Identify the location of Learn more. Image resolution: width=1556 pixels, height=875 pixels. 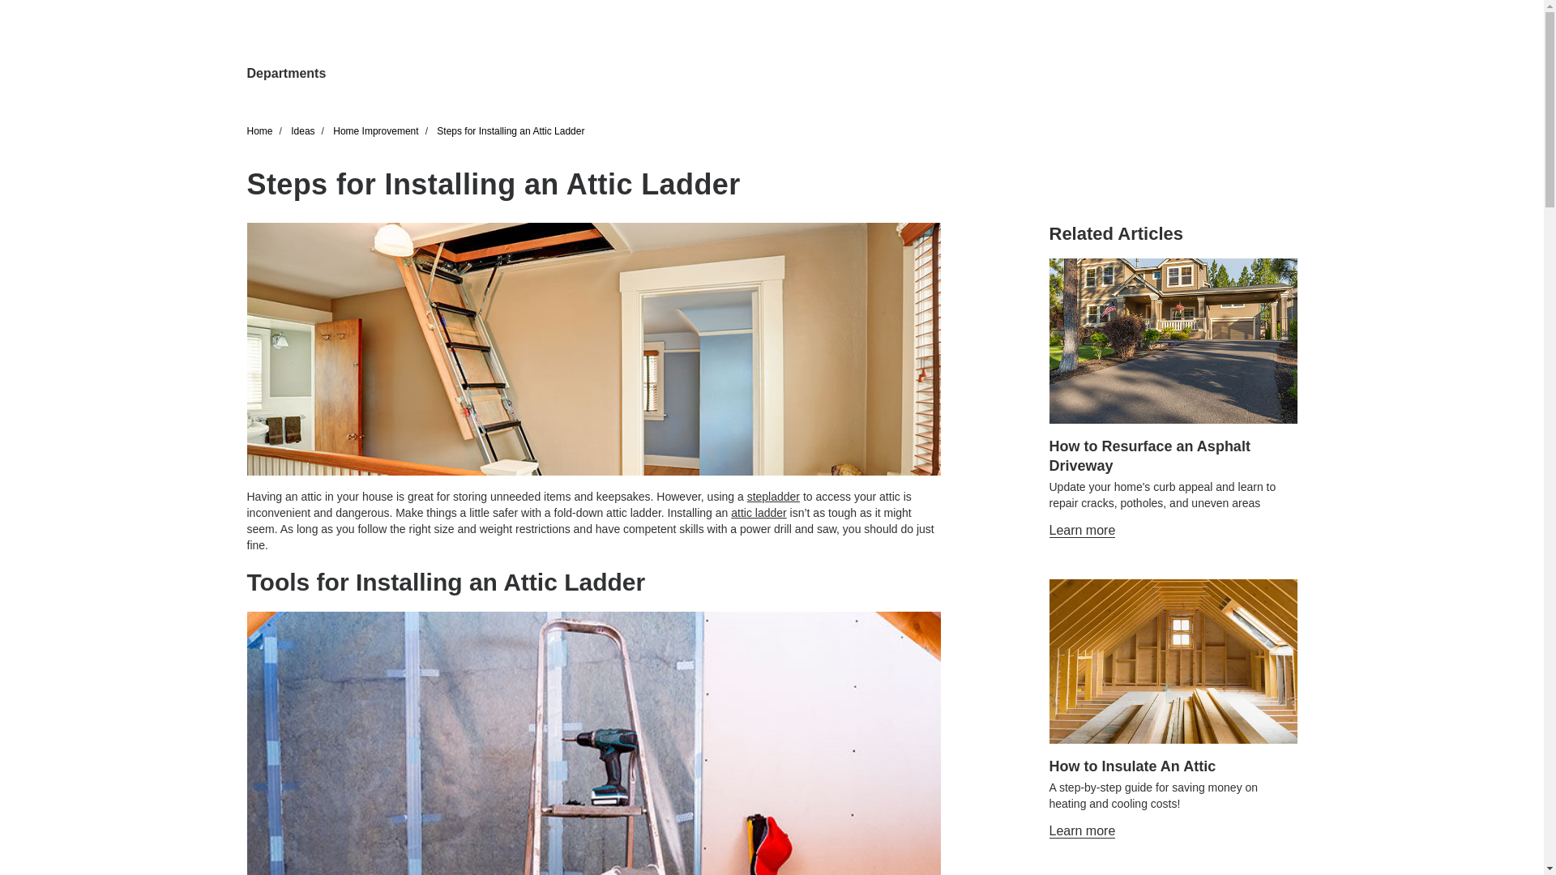
(1082, 831).